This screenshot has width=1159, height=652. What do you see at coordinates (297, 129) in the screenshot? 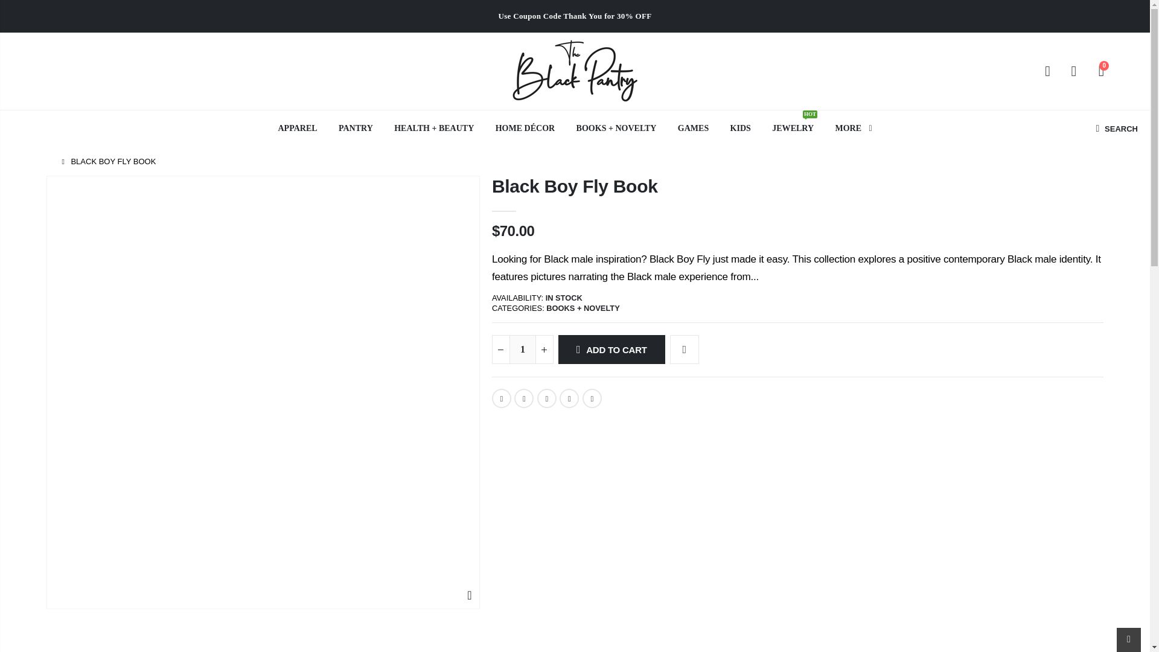
I see `APPAREL` at bounding box center [297, 129].